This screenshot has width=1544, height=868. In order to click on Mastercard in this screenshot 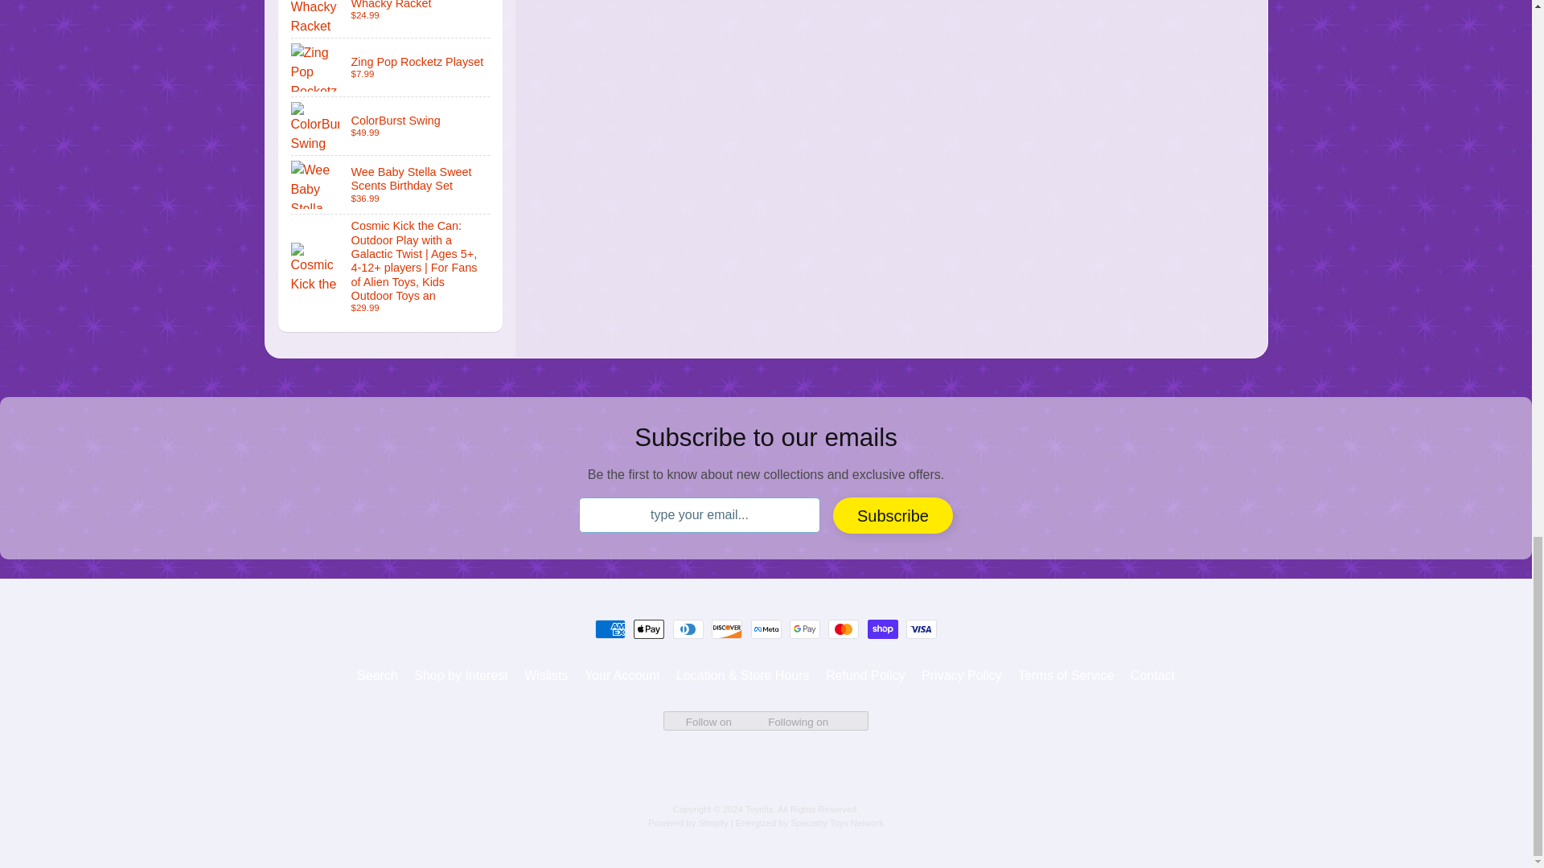, I will do `click(843, 628)`.